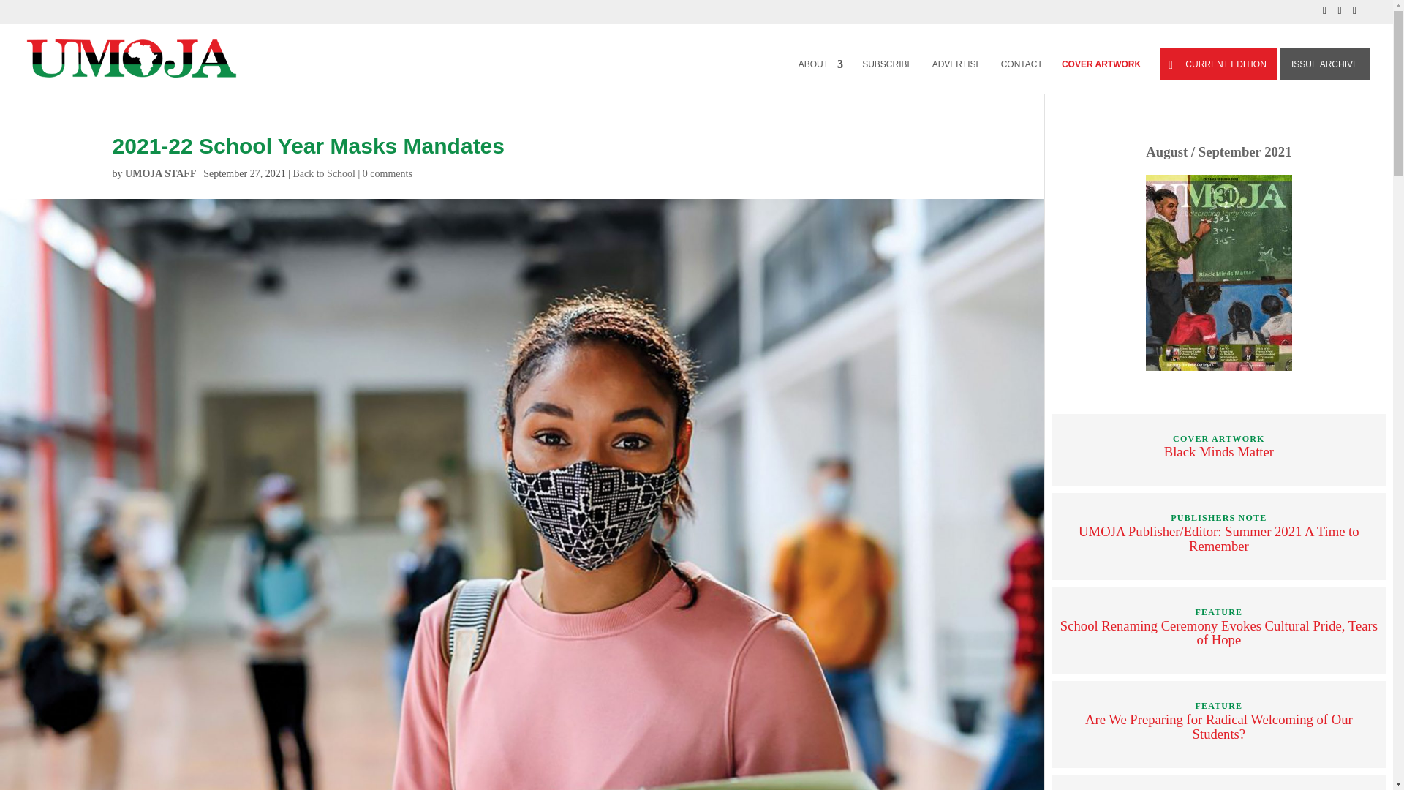  What do you see at coordinates (323, 174) in the screenshot?
I see `Back to School` at bounding box center [323, 174].